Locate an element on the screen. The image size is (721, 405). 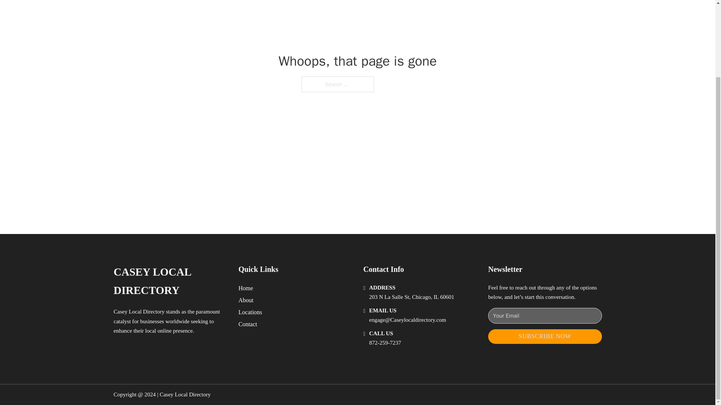
SUBSCRIBE NOW is located at coordinates (545, 336).